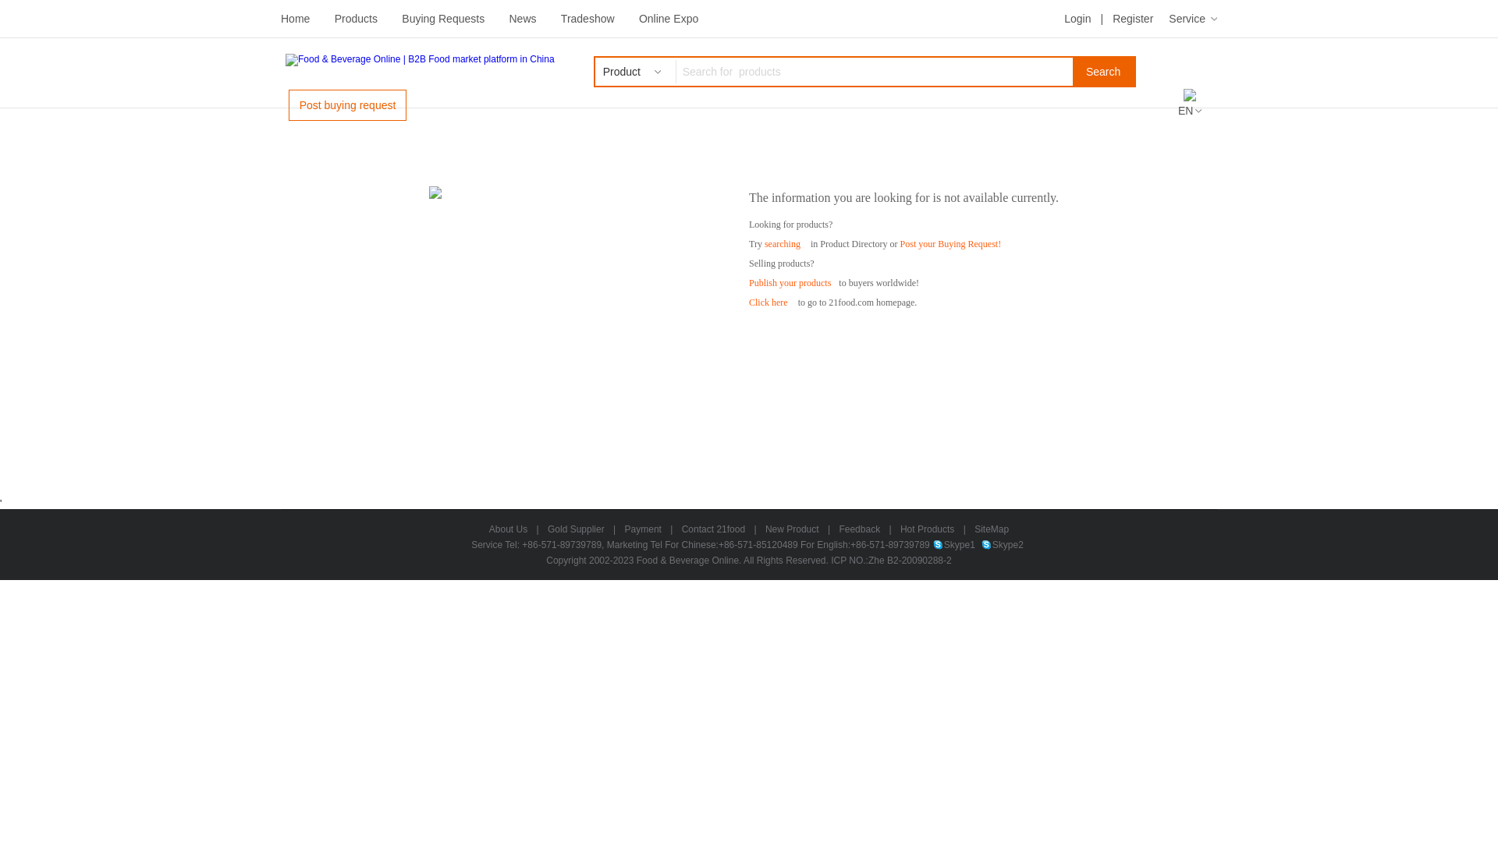 Image resolution: width=1498 pixels, height=842 pixels. Describe the element at coordinates (954, 545) in the screenshot. I see `Skype1` at that location.